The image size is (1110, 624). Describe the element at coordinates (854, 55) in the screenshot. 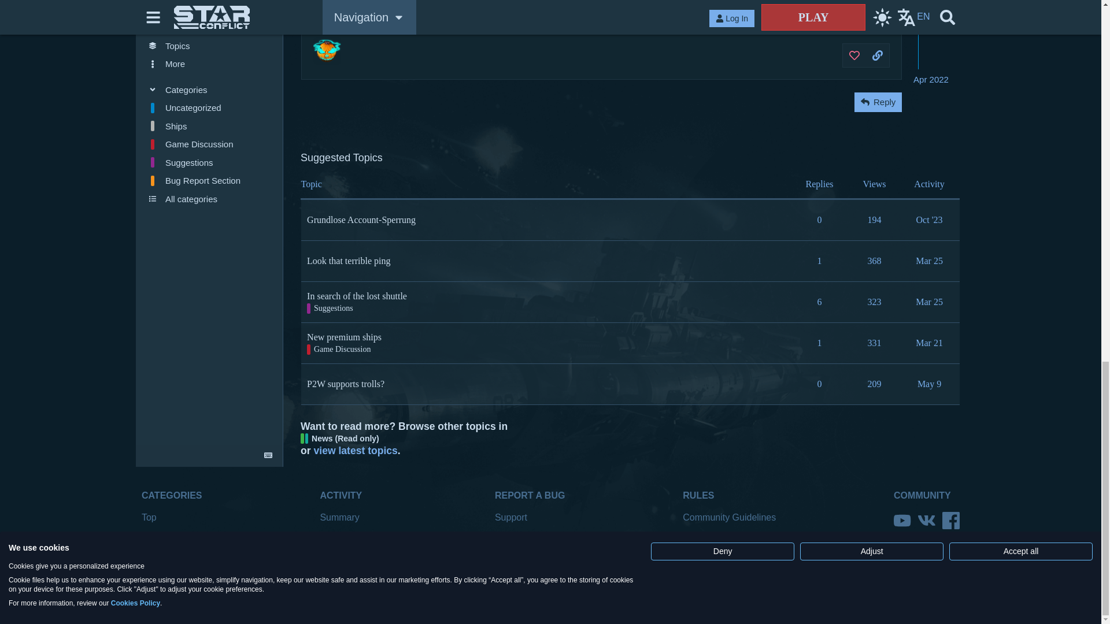

I see `like this post` at that location.